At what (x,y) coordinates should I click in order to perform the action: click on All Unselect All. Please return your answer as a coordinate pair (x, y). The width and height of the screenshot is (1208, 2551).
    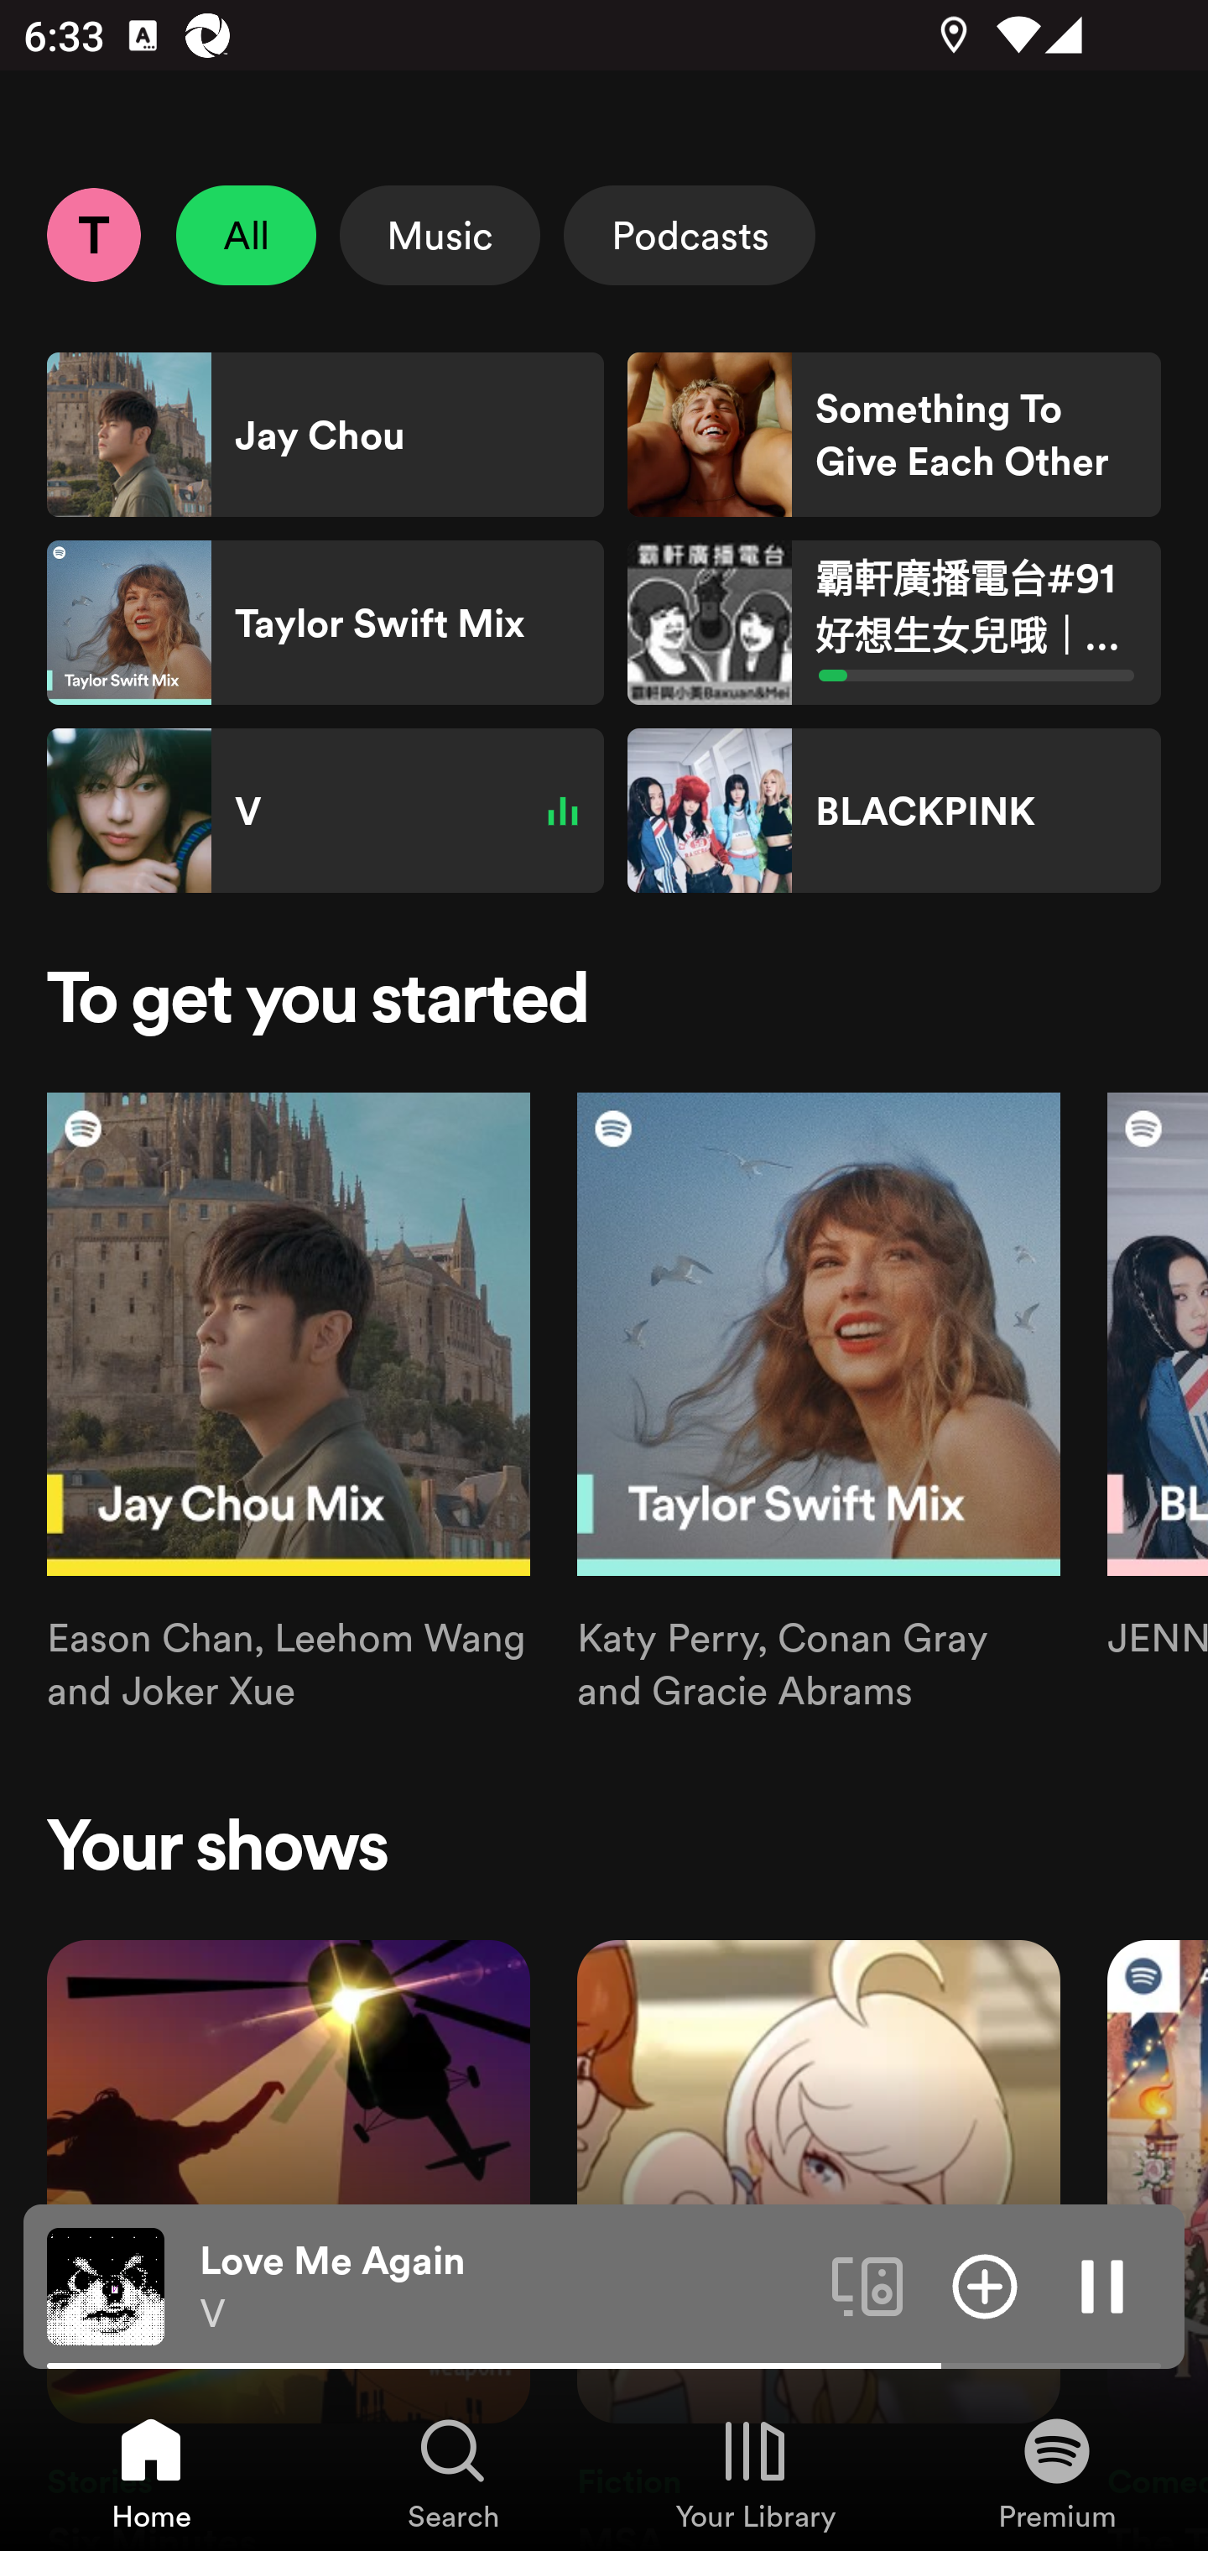
    Looking at the image, I should click on (247, 235).